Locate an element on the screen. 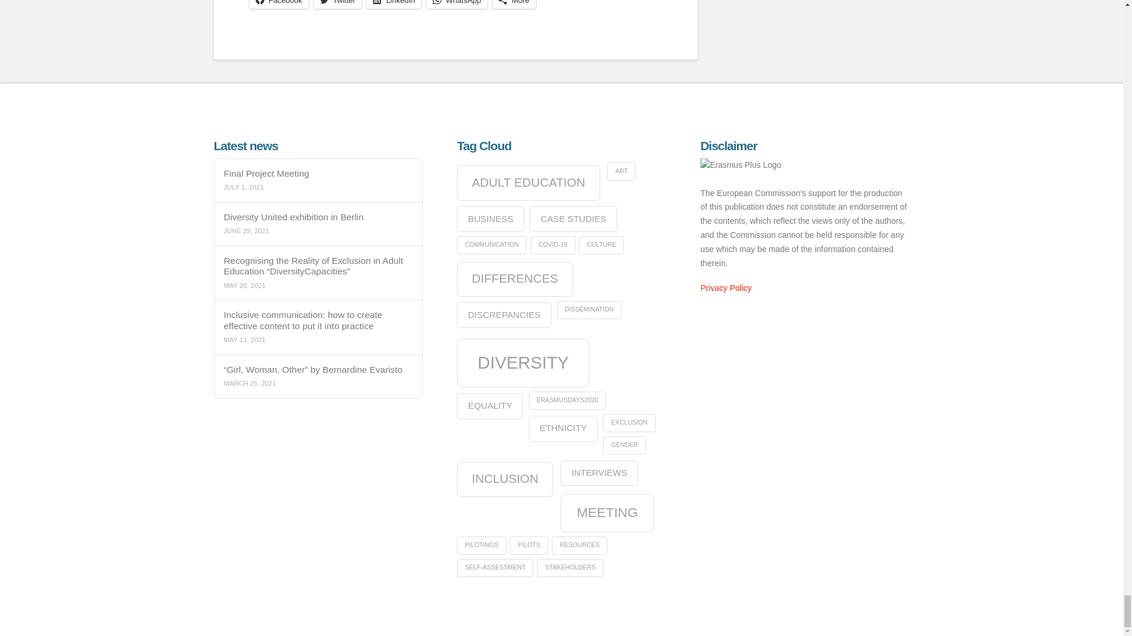 This screenshot has width=1132, height=636. Click to share on Twitter is located at coordinates (337, 5).